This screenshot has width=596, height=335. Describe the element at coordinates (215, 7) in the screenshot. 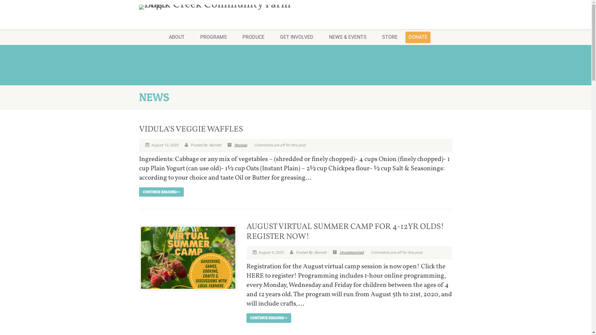

I see `Black Creek Community Farm Logo` at that location.